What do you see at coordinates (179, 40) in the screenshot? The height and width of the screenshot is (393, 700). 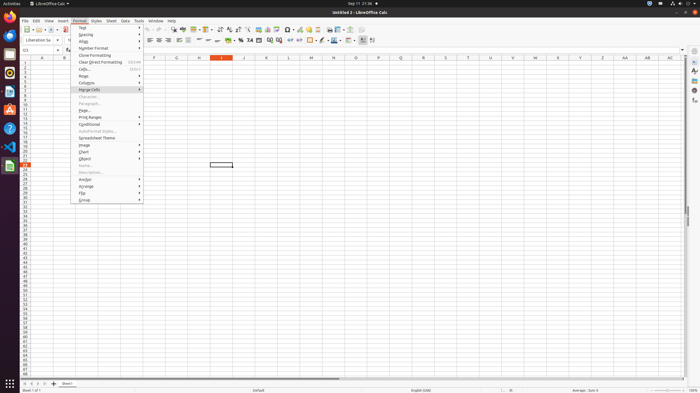 I see `Wrap Text` at bounding box center [179, 40].